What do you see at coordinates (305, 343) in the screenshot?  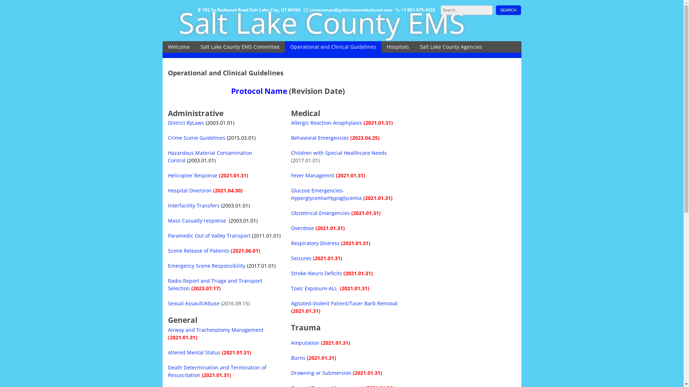 I see `Amputation` at bounding box center [305, 343].